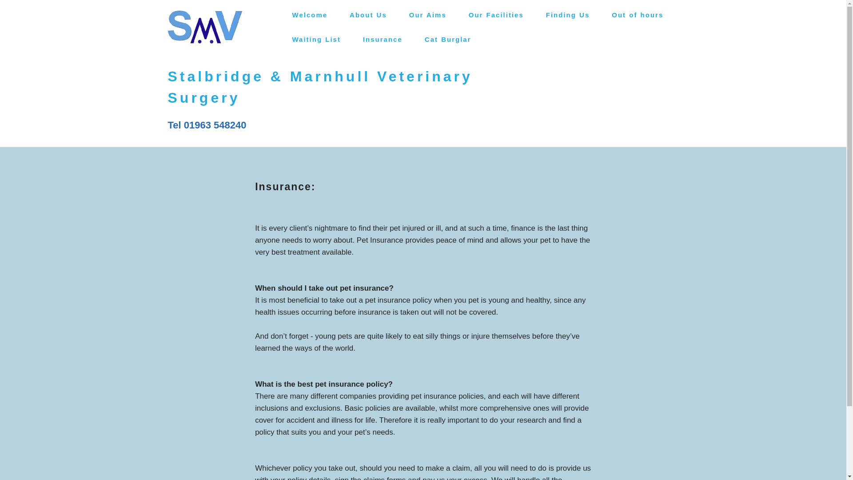 Image resolution: width=853 pixels, height=480 pixels. I want to click on SMV Logo, so click(205, 27).